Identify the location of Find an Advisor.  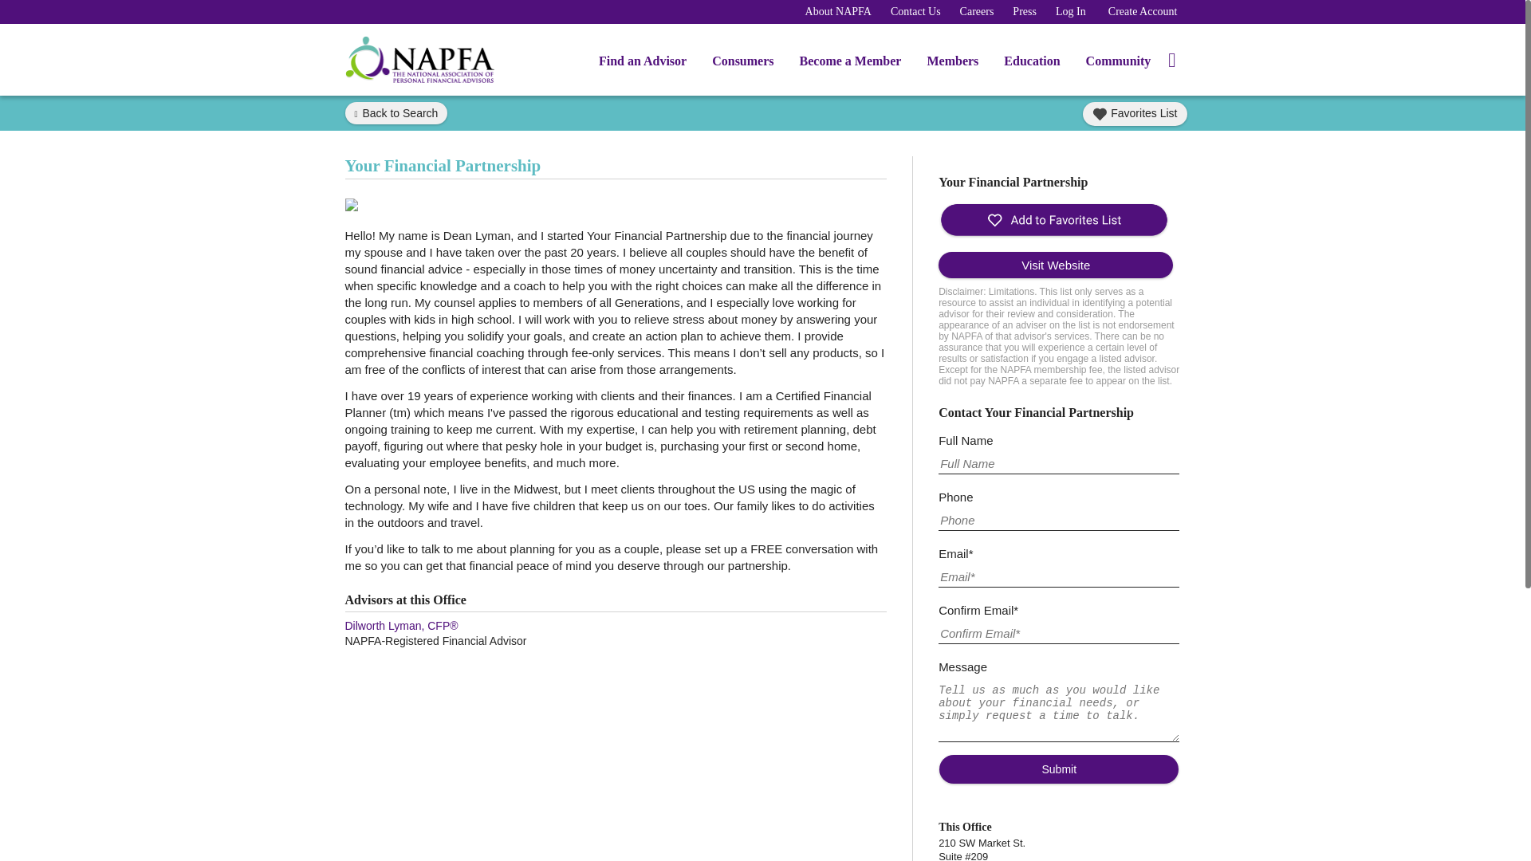
(643, 64).